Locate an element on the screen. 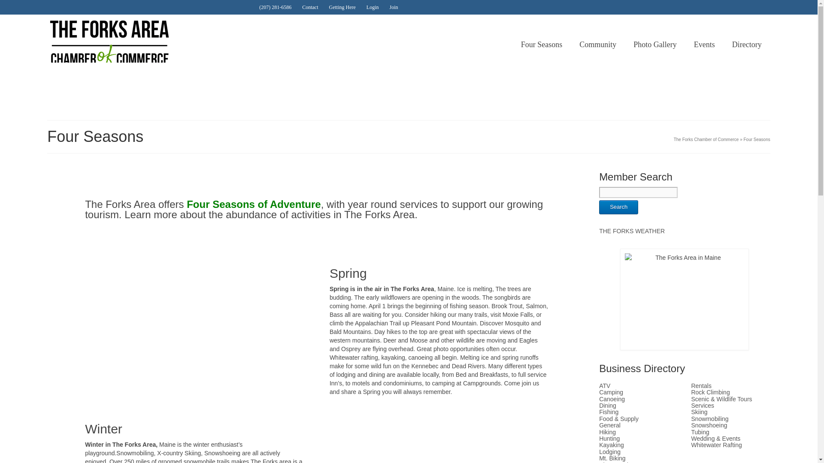  Community is located at coordinates (597, 45).